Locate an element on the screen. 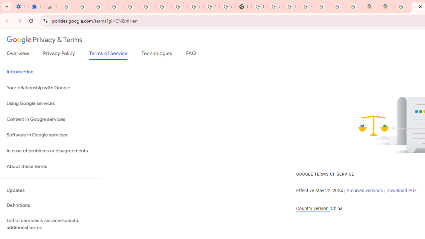  Delete photos & videos - Computer - Google Photos Help is located at coordinates (116, 7).